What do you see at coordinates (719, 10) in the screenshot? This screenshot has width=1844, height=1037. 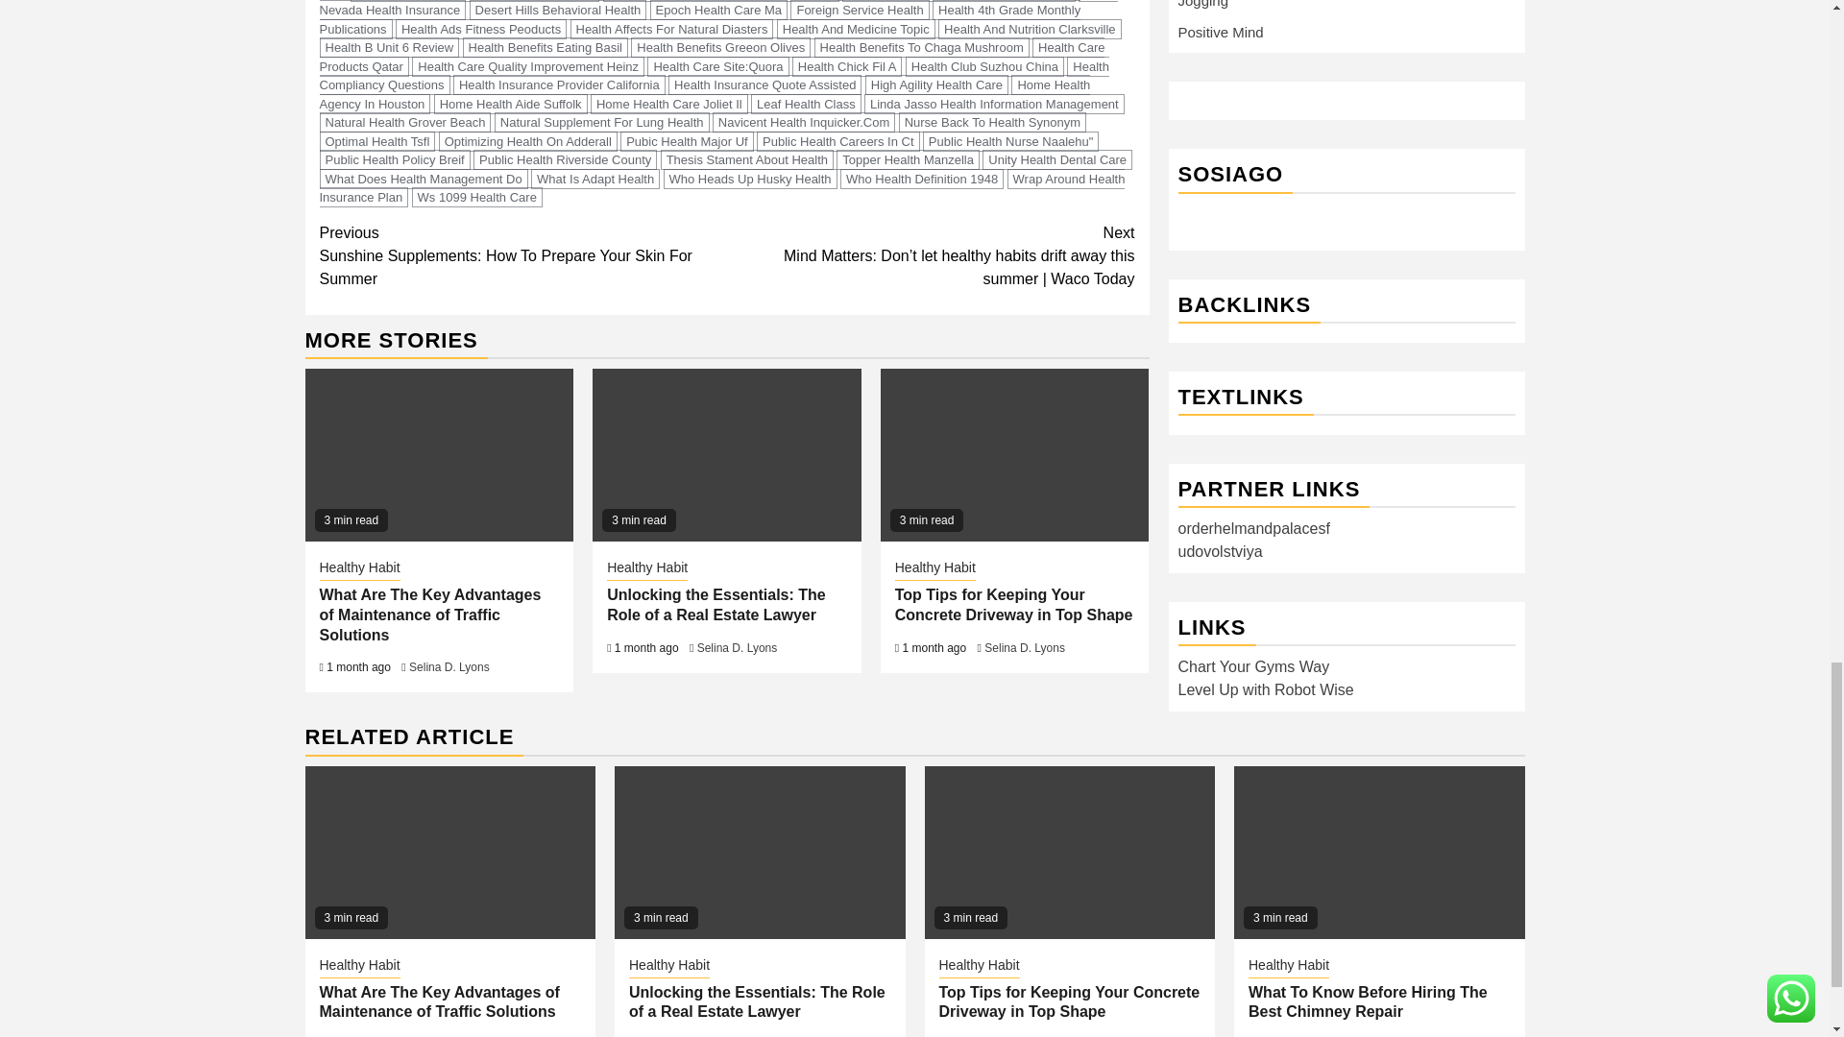 I see `Epoch Health Care Ma` at bounding box center [719, 10].